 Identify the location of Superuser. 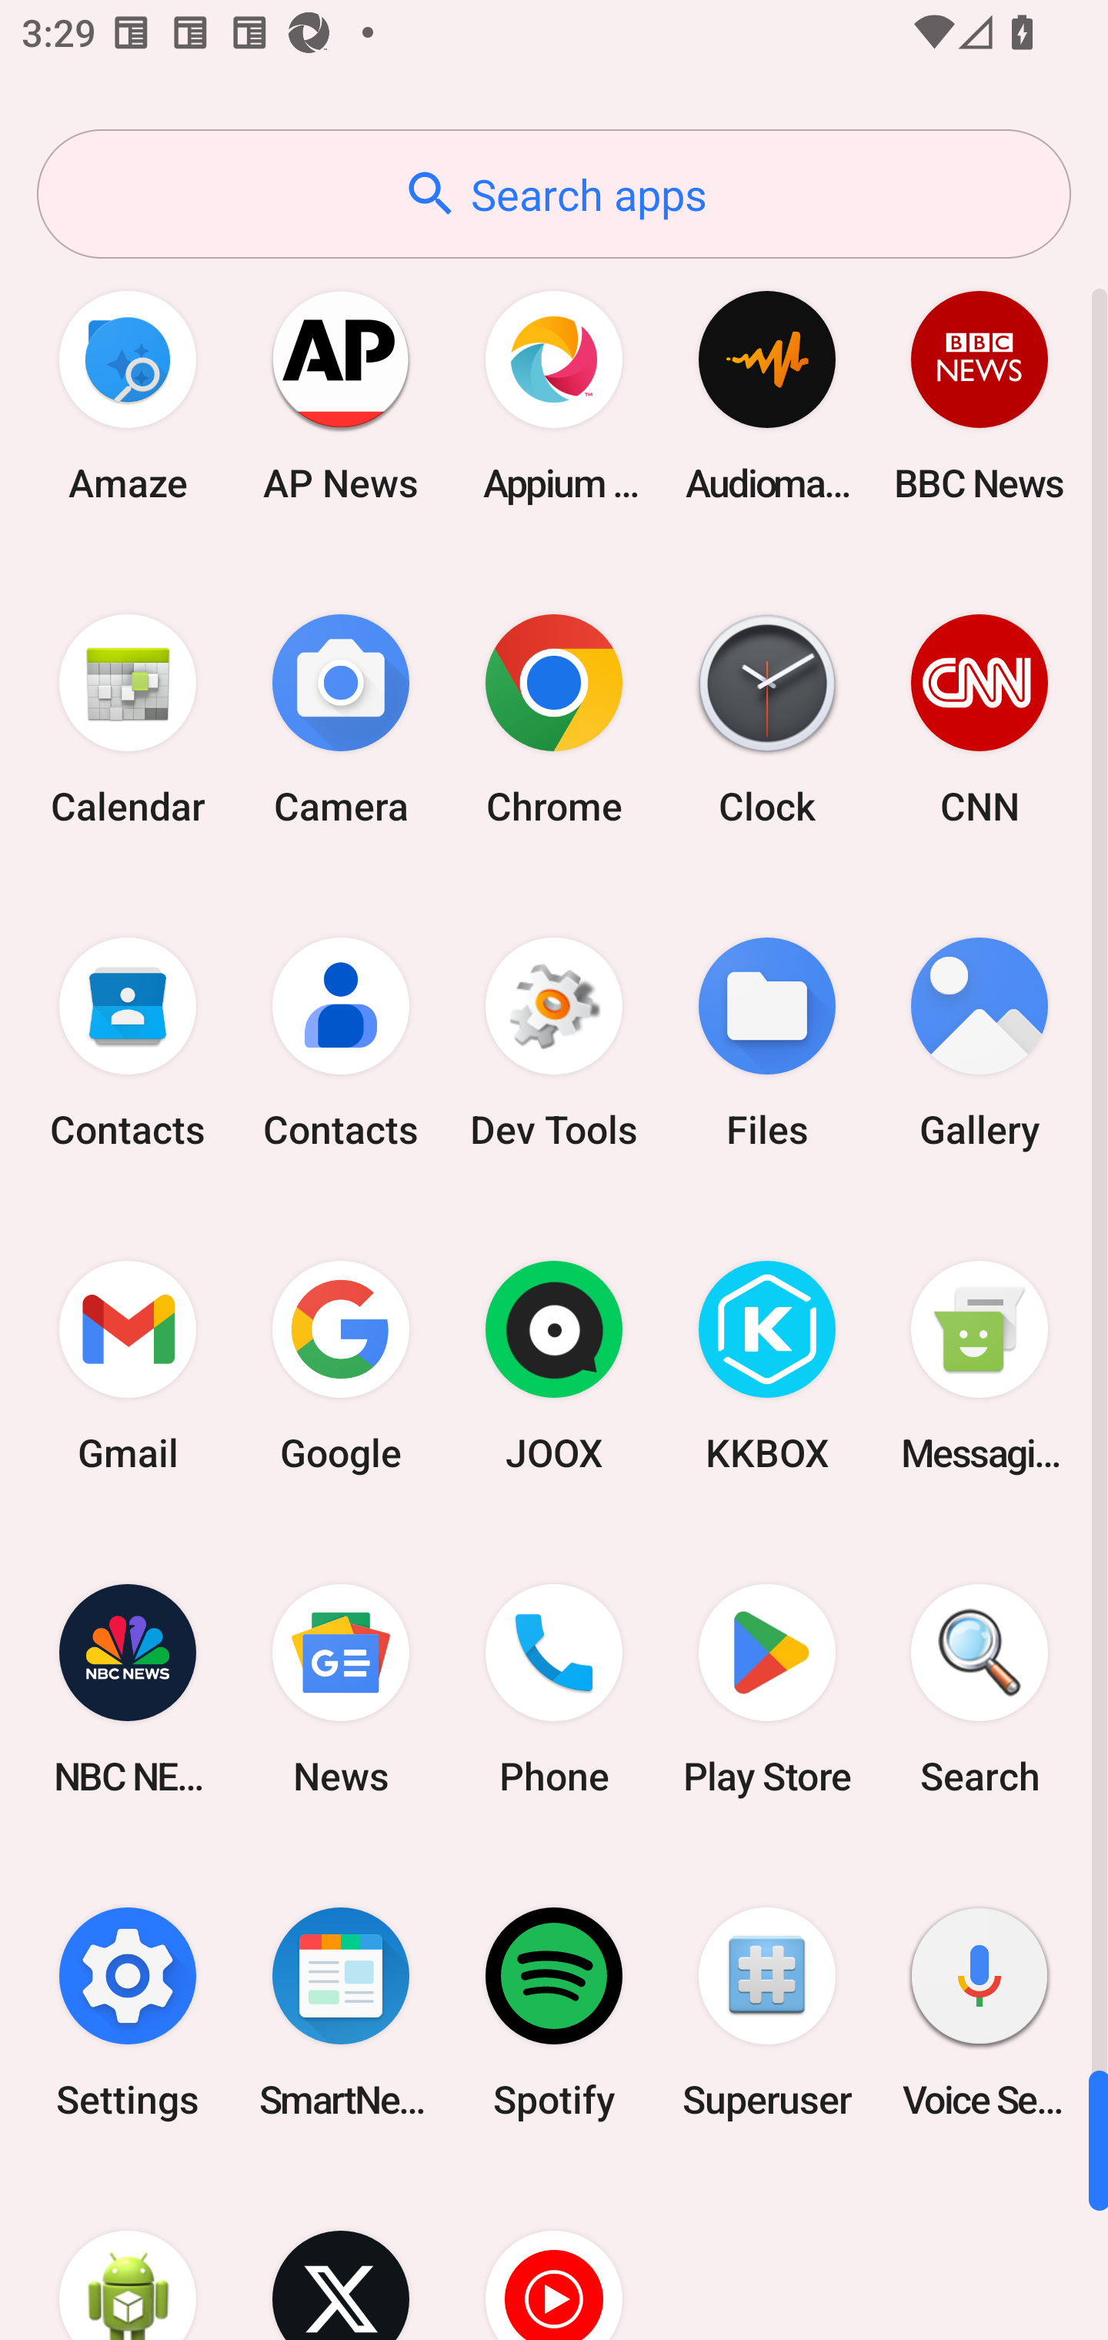
(766, 2012).